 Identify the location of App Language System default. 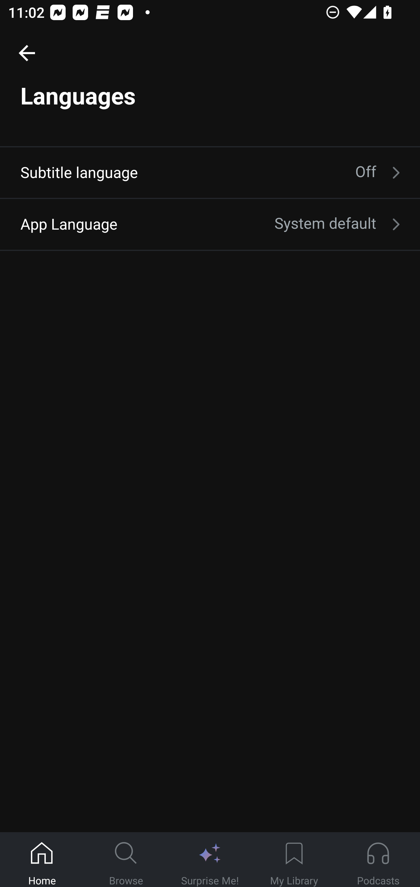
(210, 224).